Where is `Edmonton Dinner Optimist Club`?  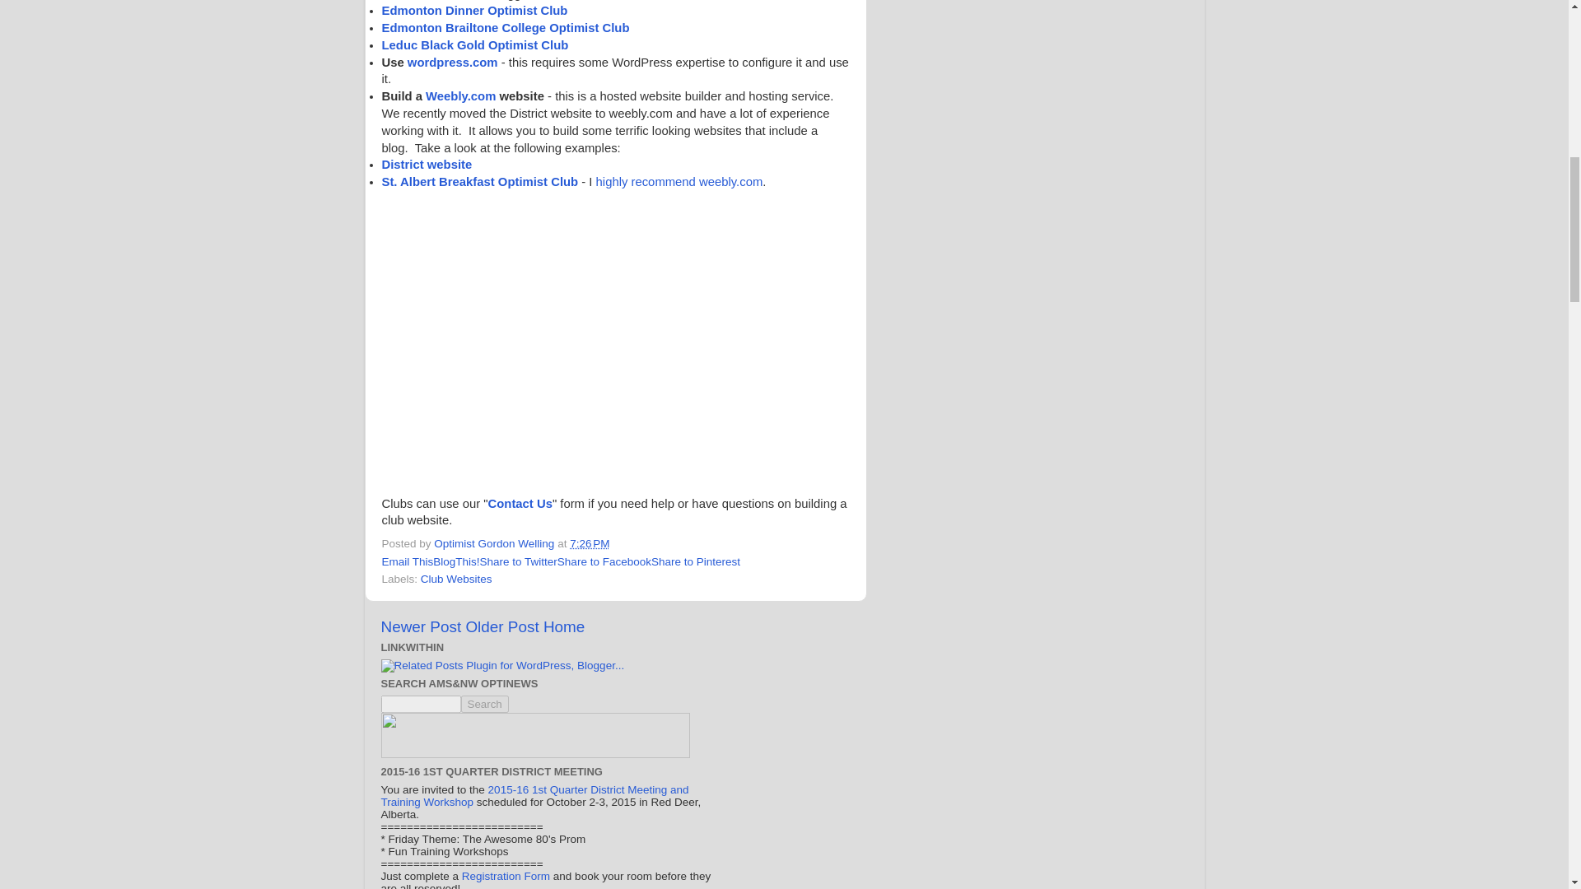 Edmonton Dinner Optimist Club is located at coordinates (474, 10).